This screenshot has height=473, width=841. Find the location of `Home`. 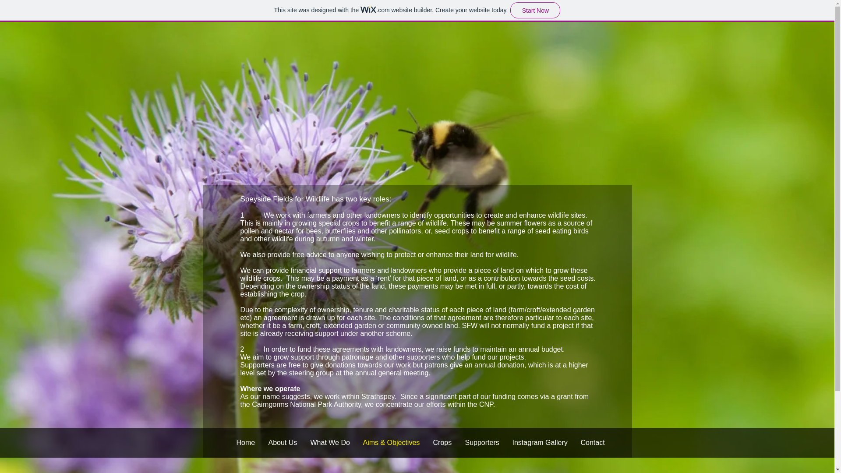

Home is located at coordinates (245, 442).